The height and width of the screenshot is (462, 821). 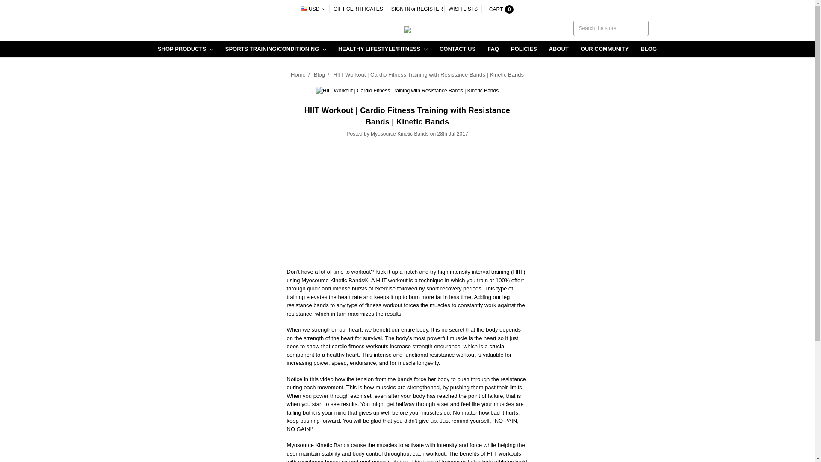 What do you see at coordinates (407, 29) in the screenshot?
I see `Myosource Kinetic Bands` at bounding box center [407, 29].